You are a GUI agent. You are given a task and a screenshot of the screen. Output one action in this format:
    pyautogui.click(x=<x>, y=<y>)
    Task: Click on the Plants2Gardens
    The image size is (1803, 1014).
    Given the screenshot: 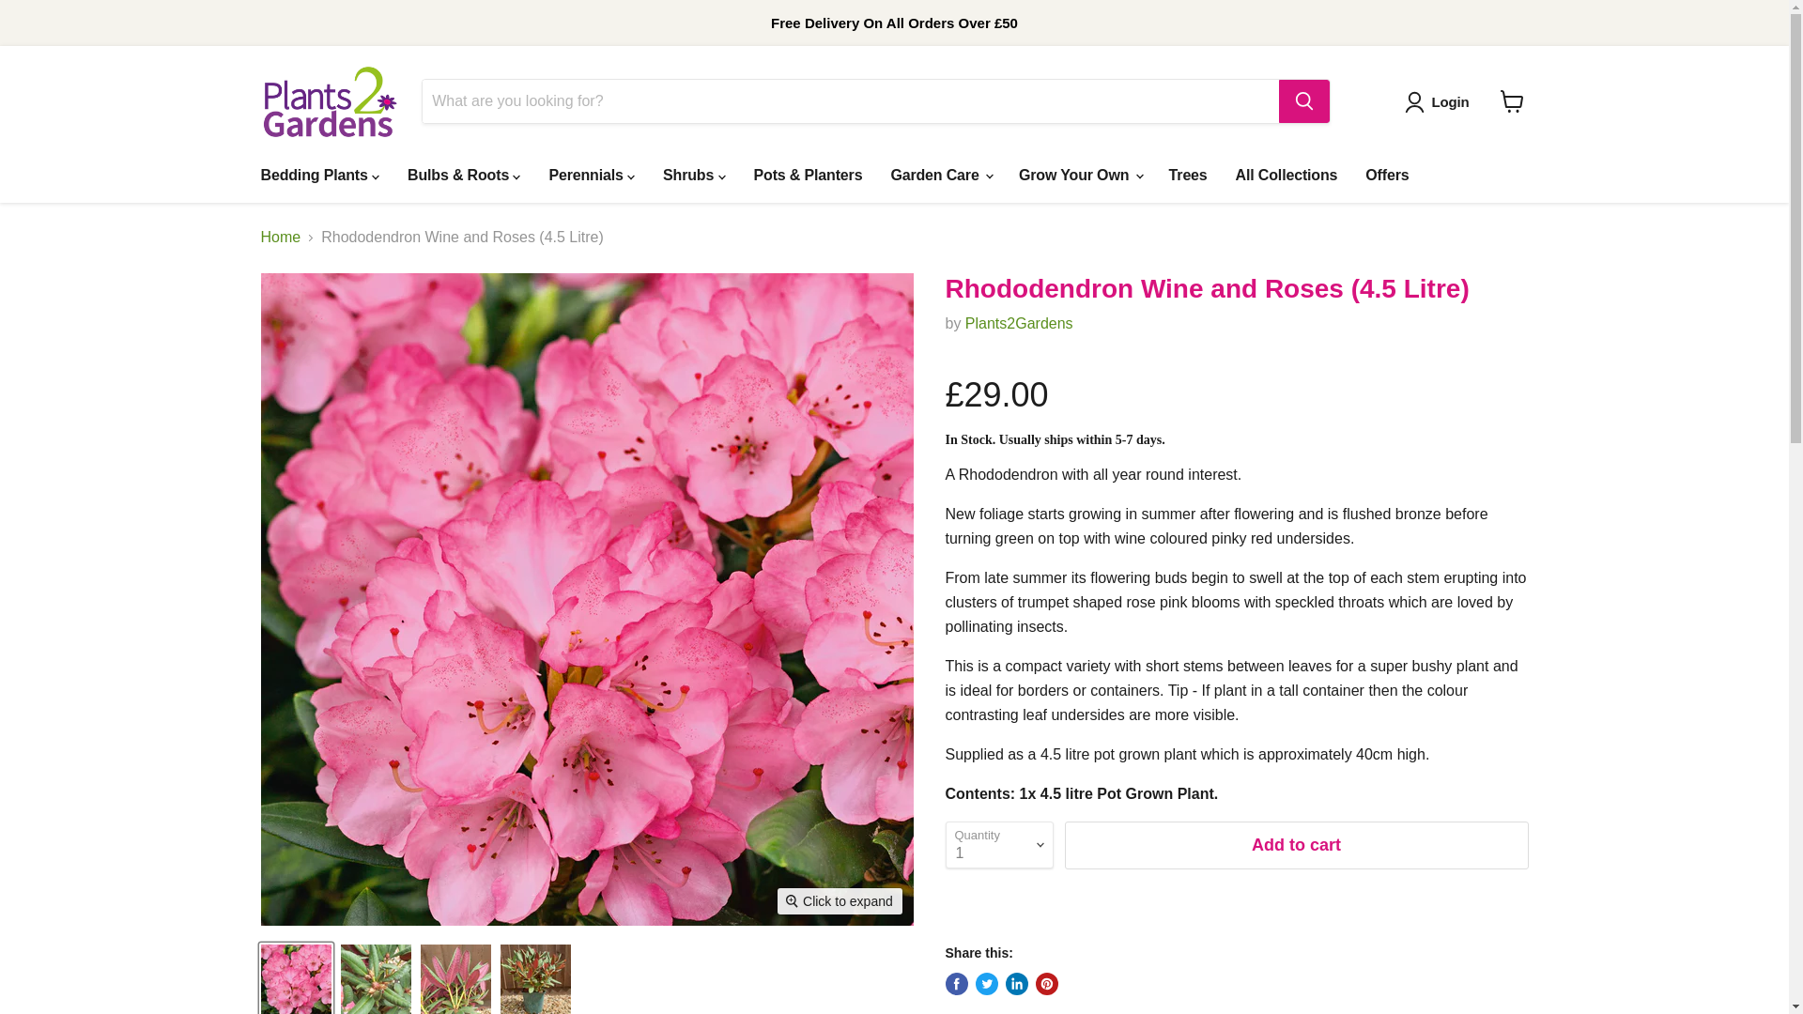 What is the action you would take?
    pyautogui.click(x=1018, y=323)
    